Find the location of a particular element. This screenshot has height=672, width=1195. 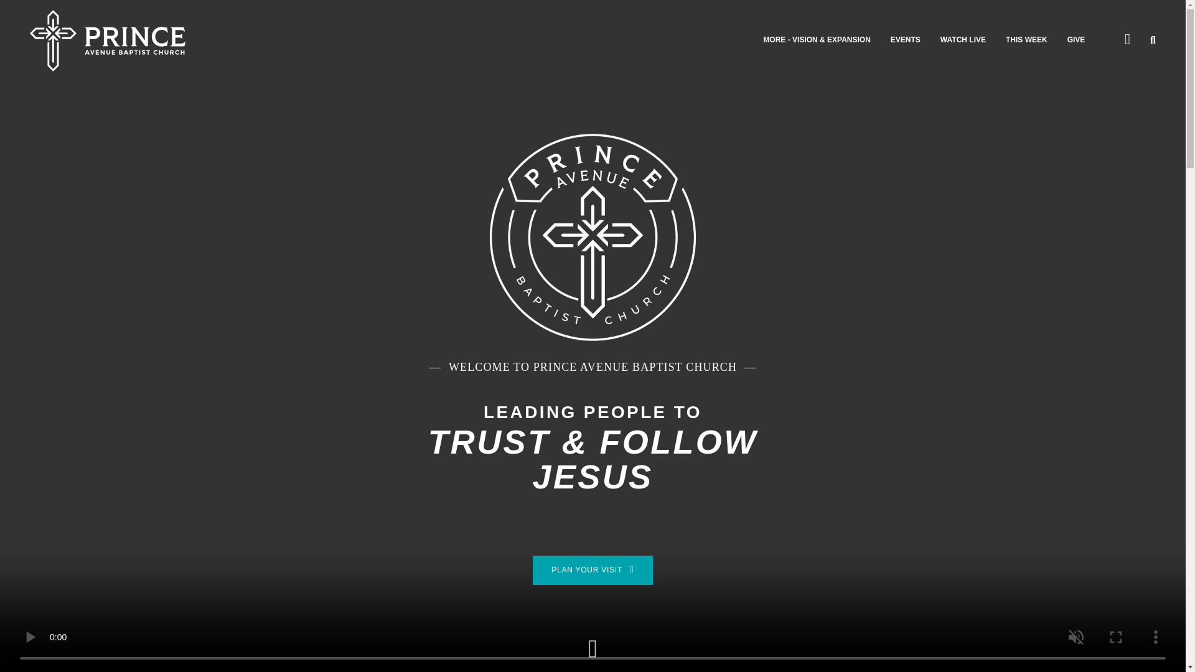

THIS WEEK is located at coordinates (1027, 40).